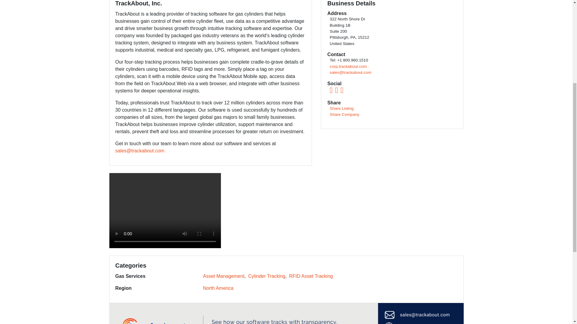 The height and width of the screenshot is (324, 577). What do you see at coordinates (311, 276) in the screenshot?
I see `RFID Asset Tracking` at bounding box center [311, 276].